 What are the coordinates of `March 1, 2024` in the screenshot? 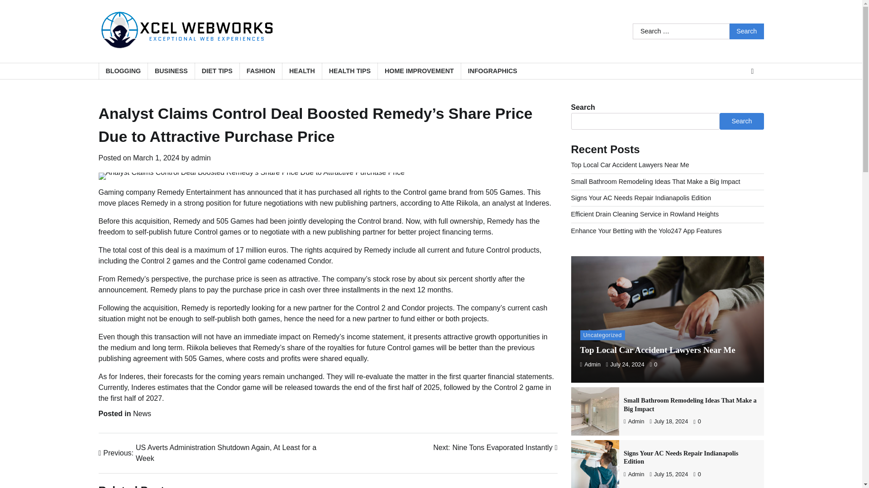 It's located at (156, 158).